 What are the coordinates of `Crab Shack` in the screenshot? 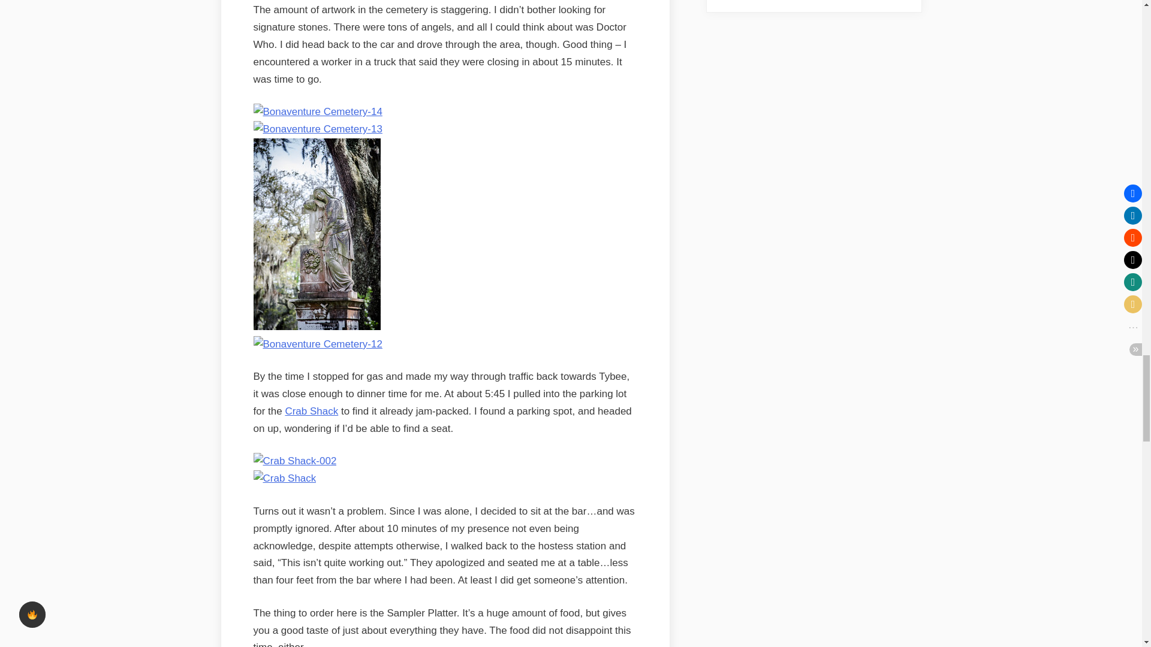 It's located at (311, 411).